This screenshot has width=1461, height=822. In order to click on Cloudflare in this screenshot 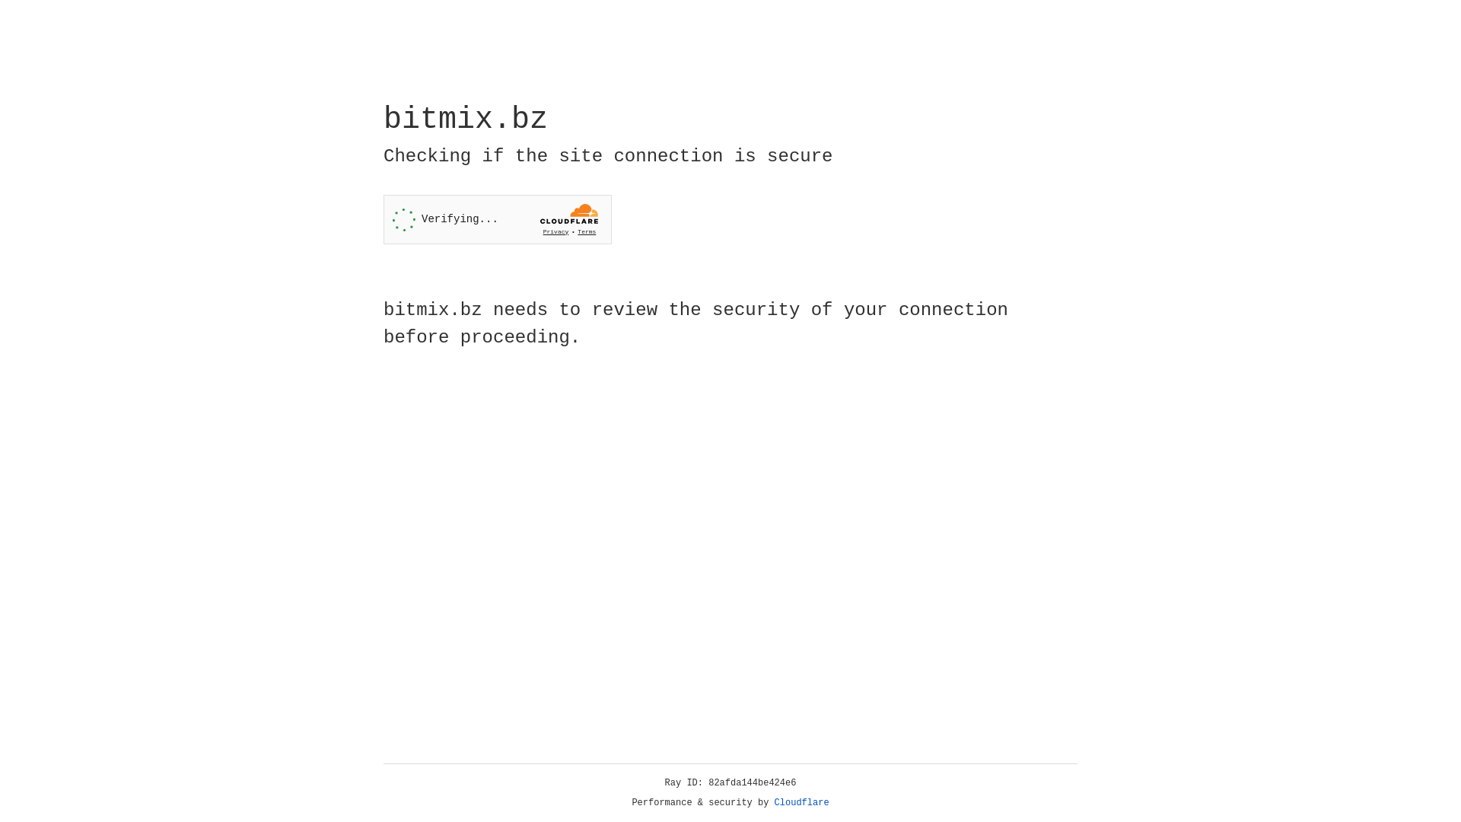, I will do `click(802, 803)`.